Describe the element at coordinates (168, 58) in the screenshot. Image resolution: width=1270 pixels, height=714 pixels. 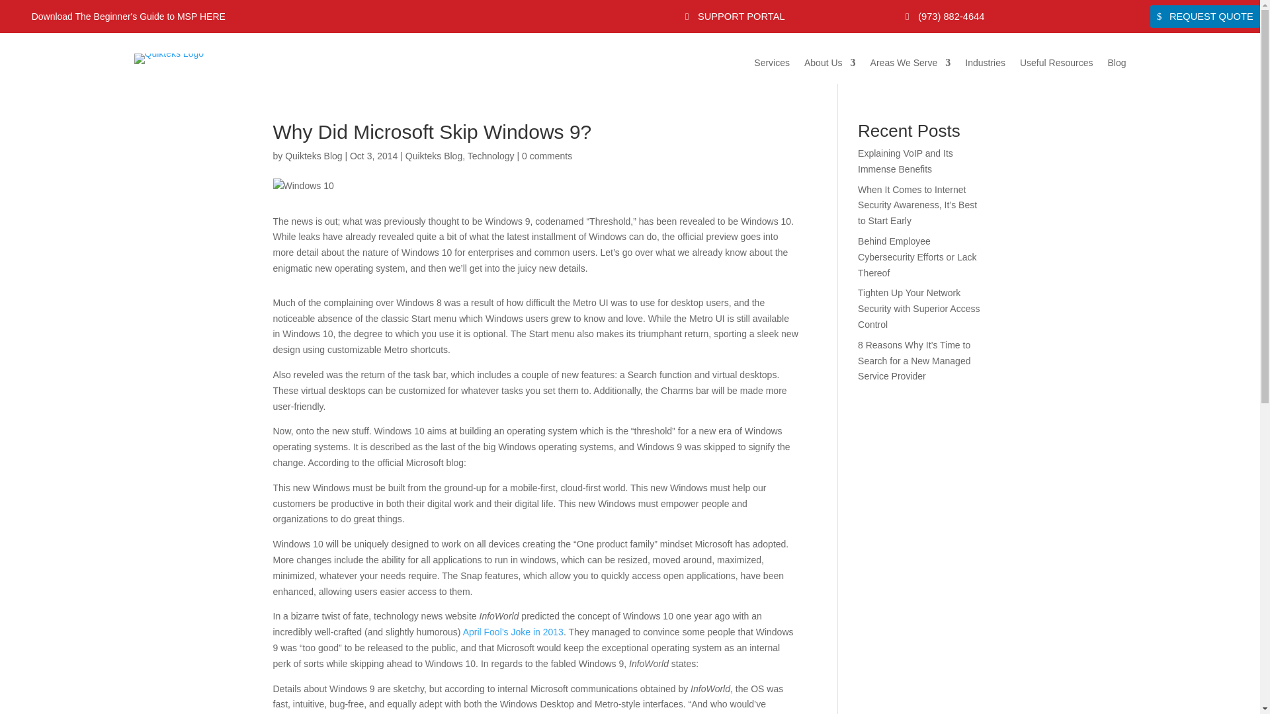
I see `QT-Logo-Black-e1581717168789` at that location.